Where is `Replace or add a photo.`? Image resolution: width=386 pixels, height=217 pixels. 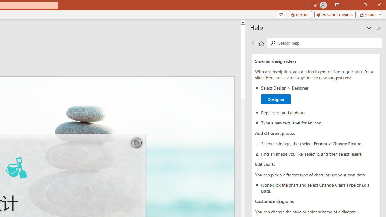 Replace or add a photo. is located at coordinates (319, 112).